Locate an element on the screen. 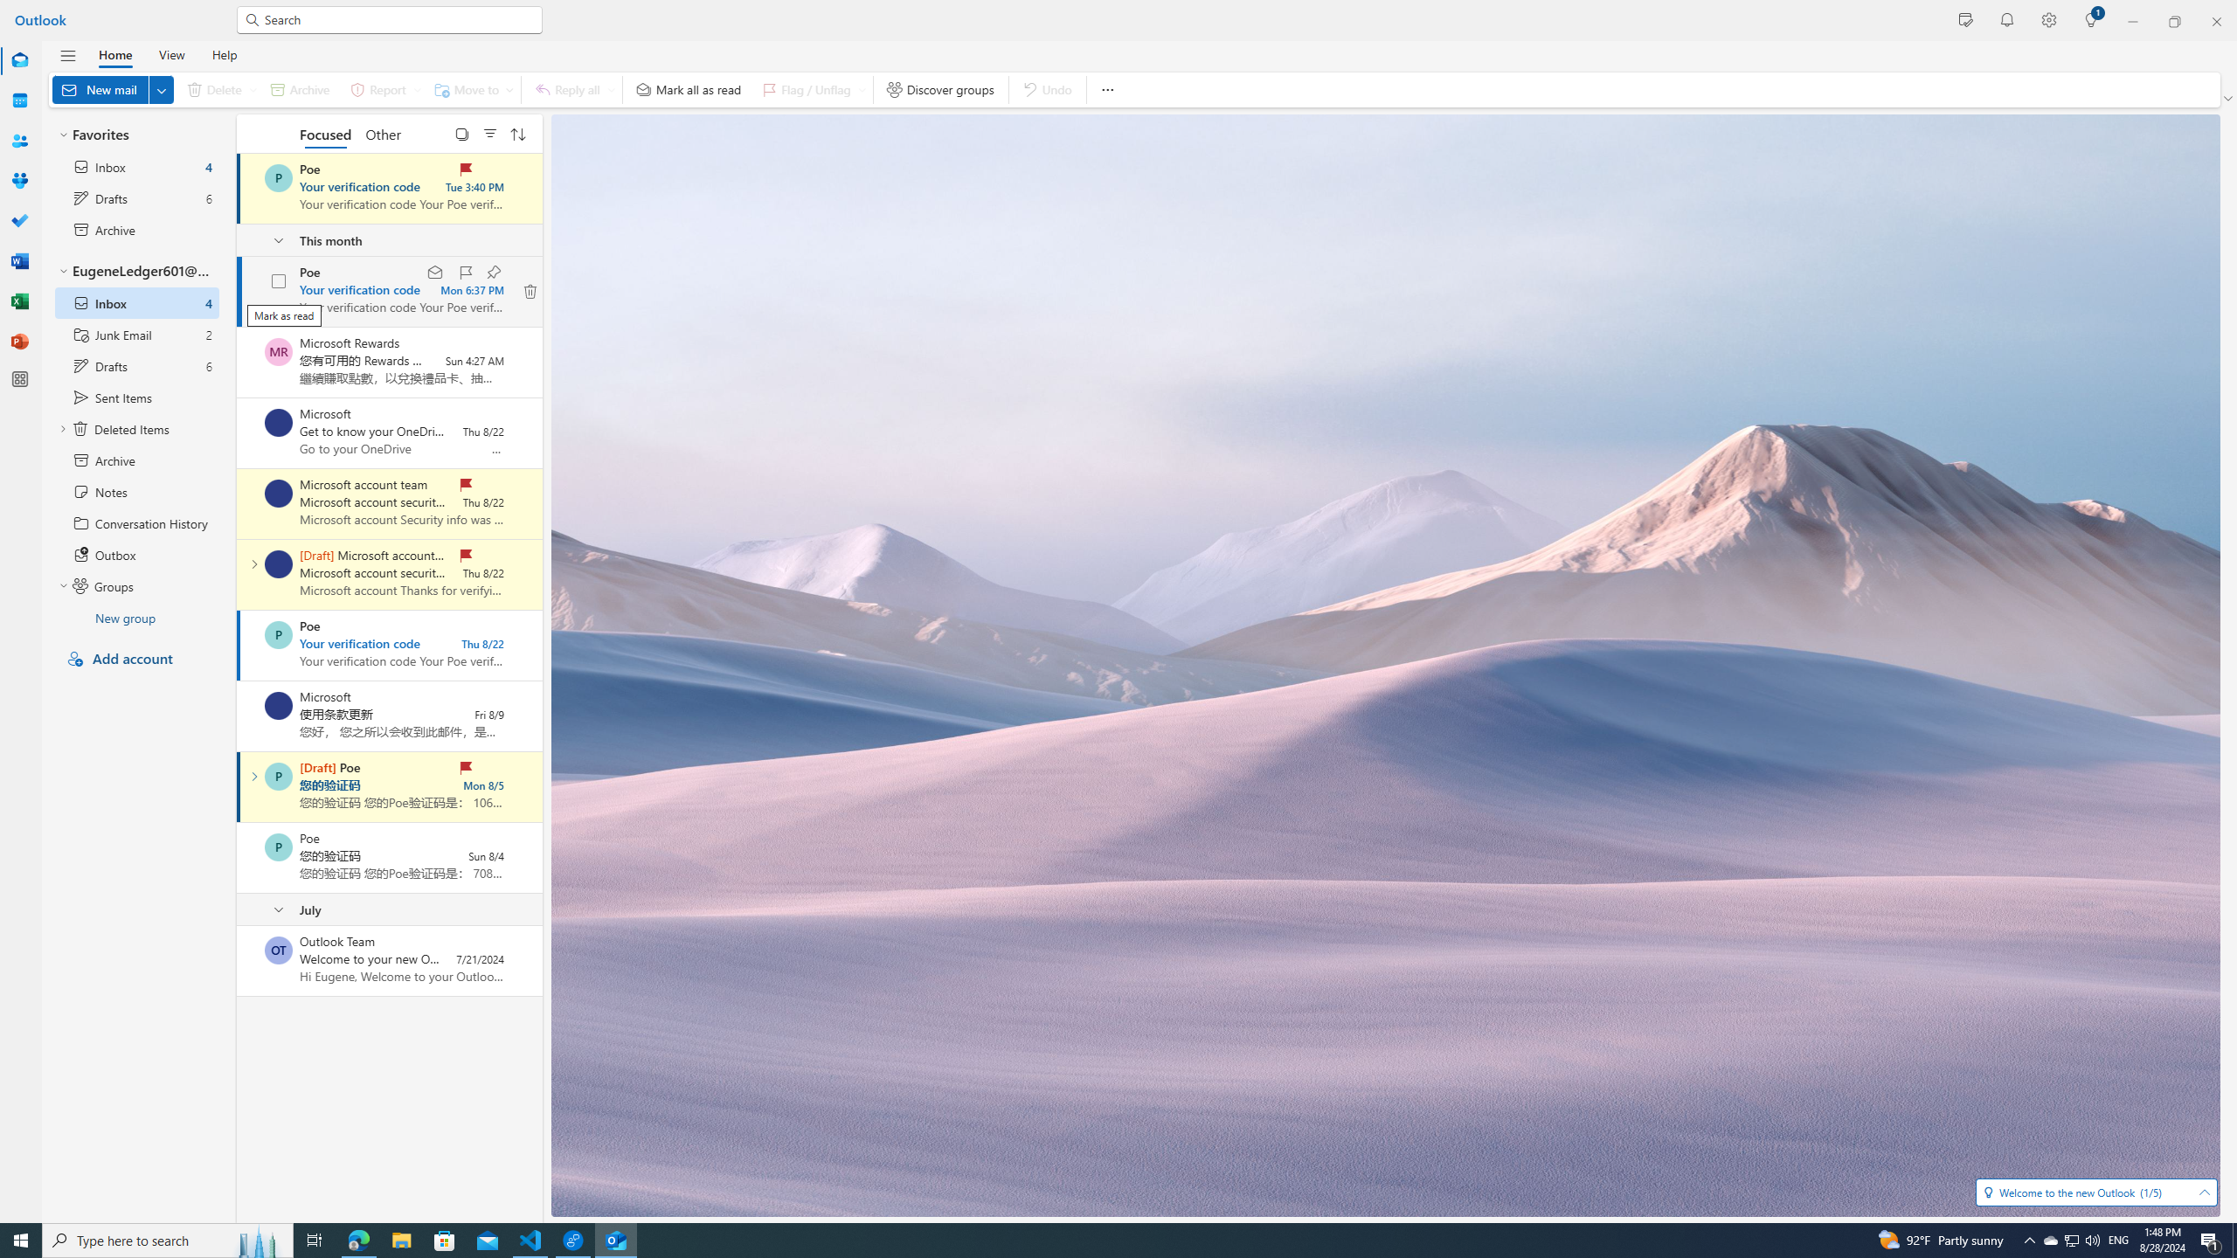 This screenshot has width=2237, height=1258. Filter is located at coordinates (489, 133).